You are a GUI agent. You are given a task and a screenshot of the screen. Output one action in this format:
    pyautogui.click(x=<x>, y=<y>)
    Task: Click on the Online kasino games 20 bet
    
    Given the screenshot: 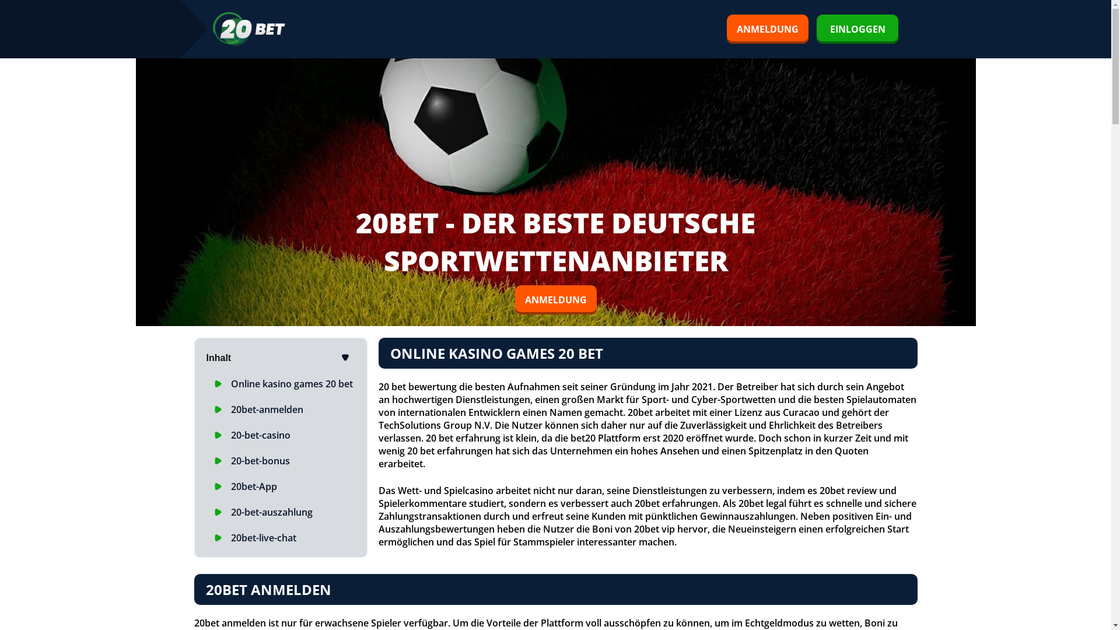 What is the action you would take?
    pyautogui.click(x=292, y=384)
    